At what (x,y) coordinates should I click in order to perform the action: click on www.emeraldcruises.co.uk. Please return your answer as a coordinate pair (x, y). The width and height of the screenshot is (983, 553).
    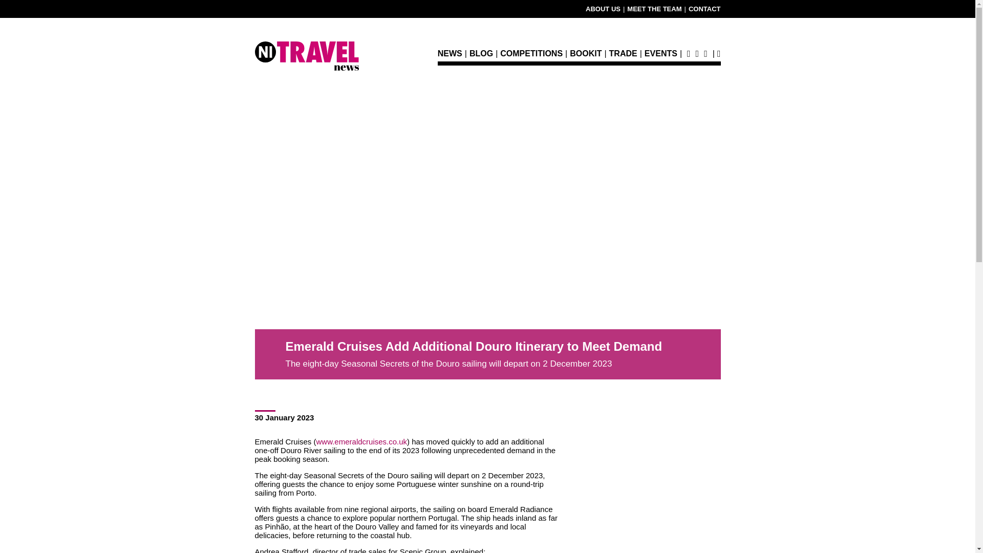
    Looking at the image, I should click on (362, 441).